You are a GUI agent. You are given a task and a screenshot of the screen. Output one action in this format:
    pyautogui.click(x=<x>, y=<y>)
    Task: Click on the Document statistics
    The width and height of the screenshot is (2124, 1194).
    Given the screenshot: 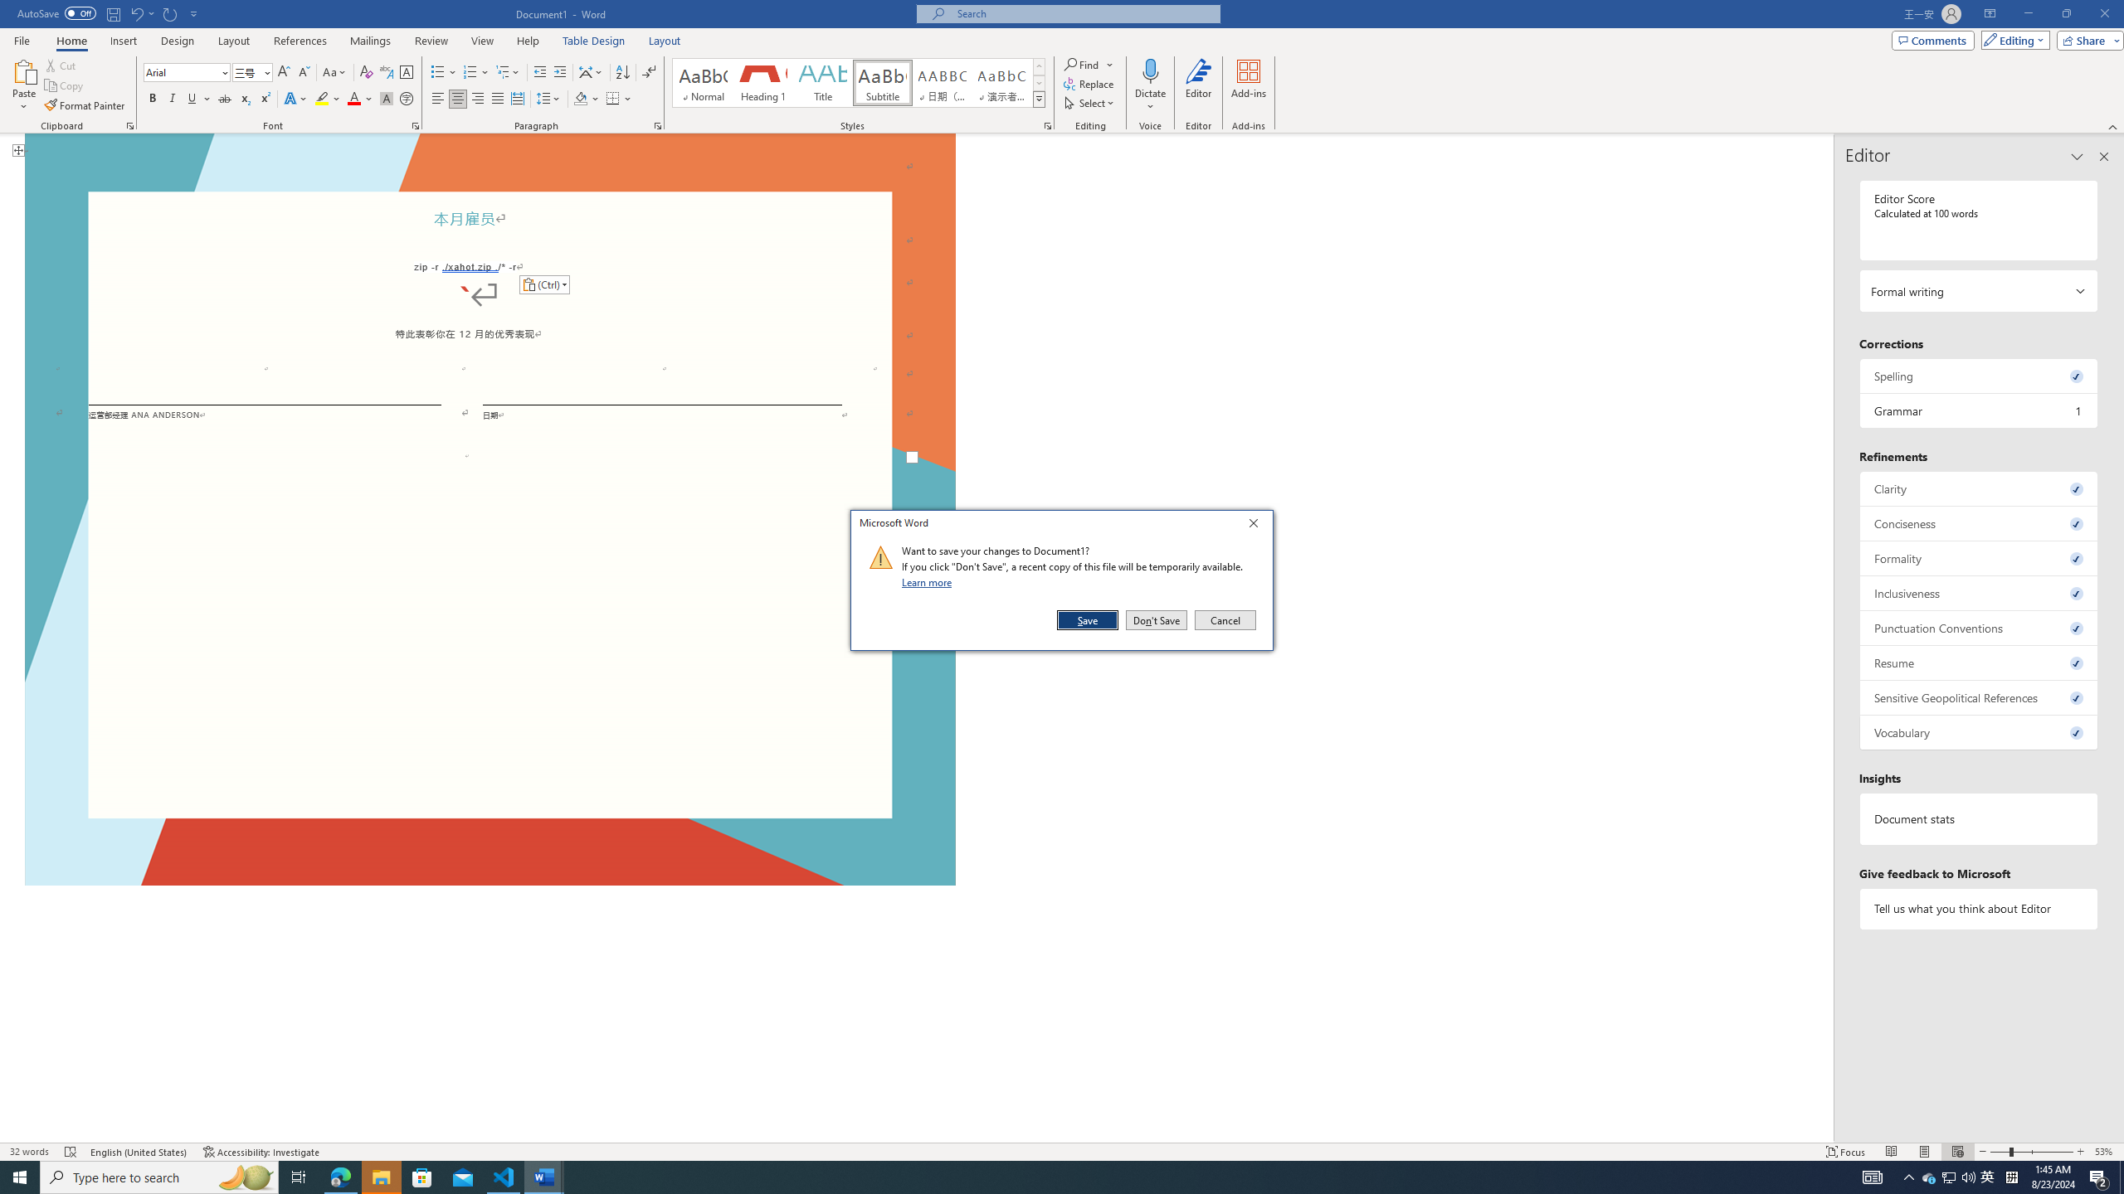 What is the action you would take?
    pyautogui.click(x=1980, y=819)
    